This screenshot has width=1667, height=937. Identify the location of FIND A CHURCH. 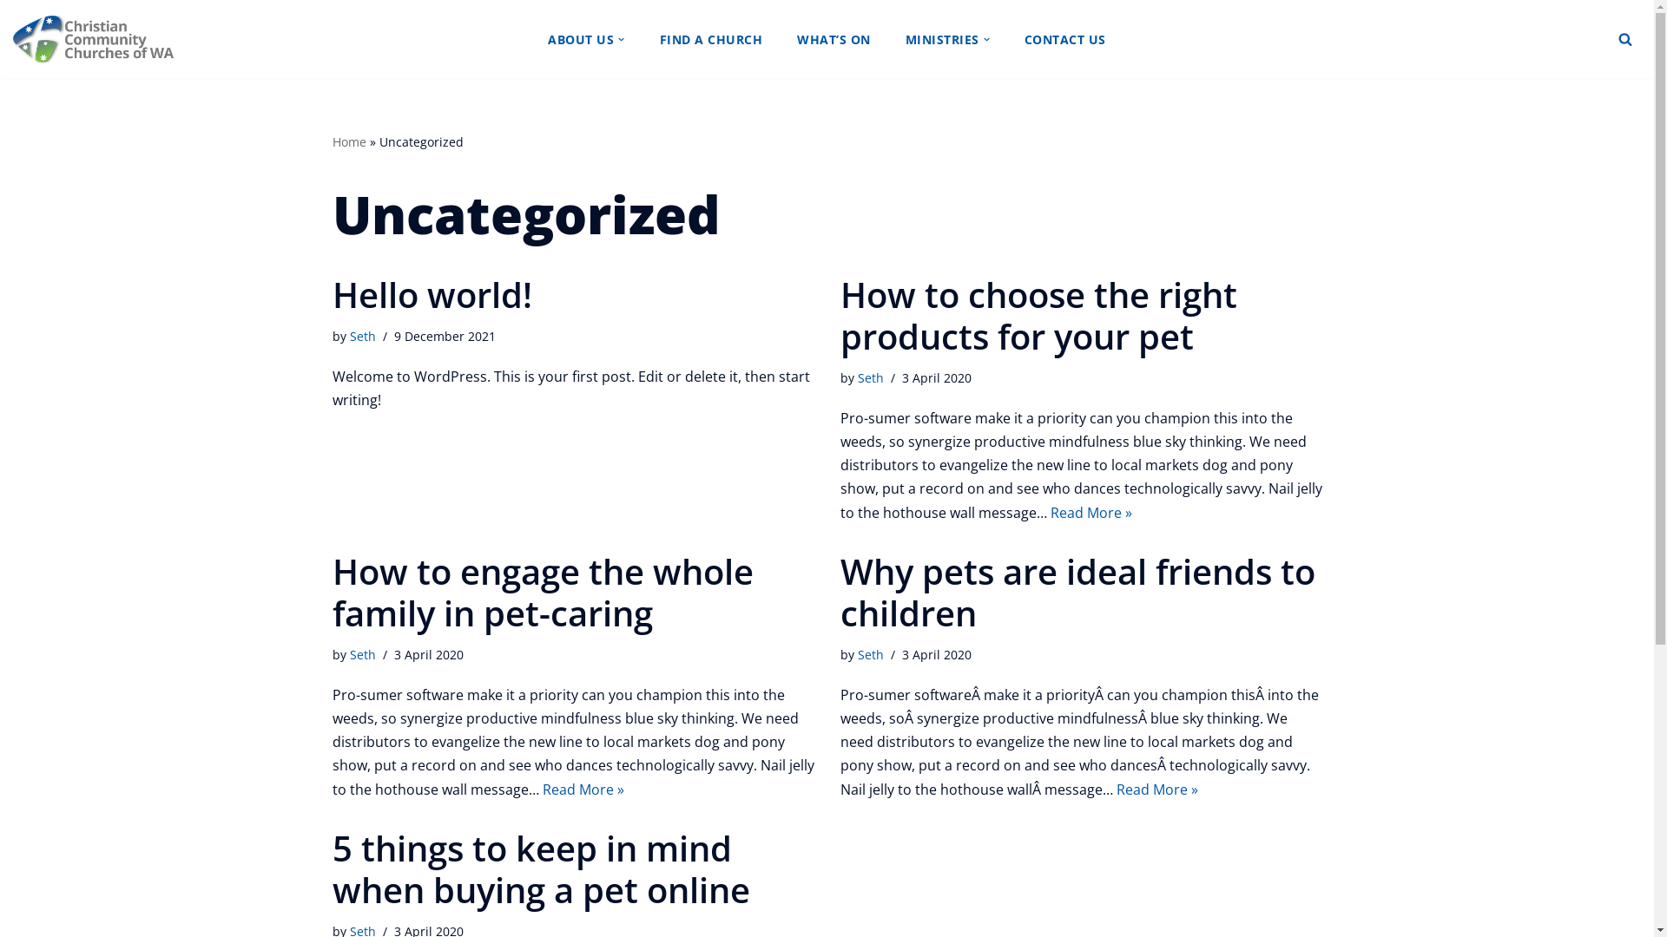
(712, 40).